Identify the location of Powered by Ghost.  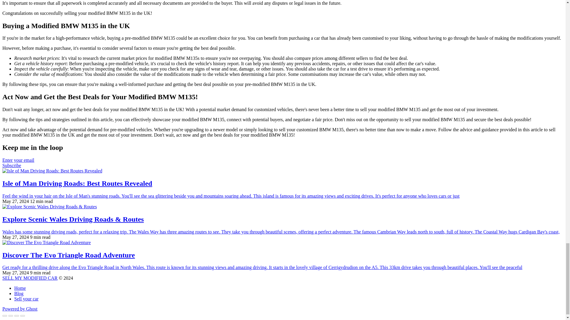
(20, 309).